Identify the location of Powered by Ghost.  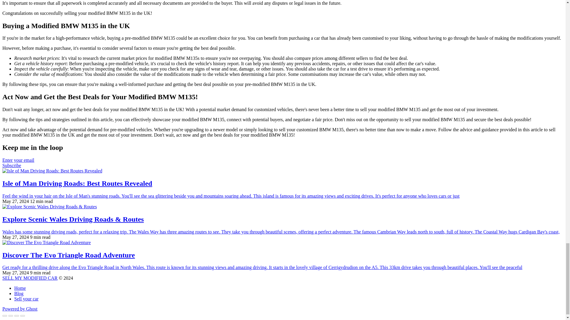
(20, 309).